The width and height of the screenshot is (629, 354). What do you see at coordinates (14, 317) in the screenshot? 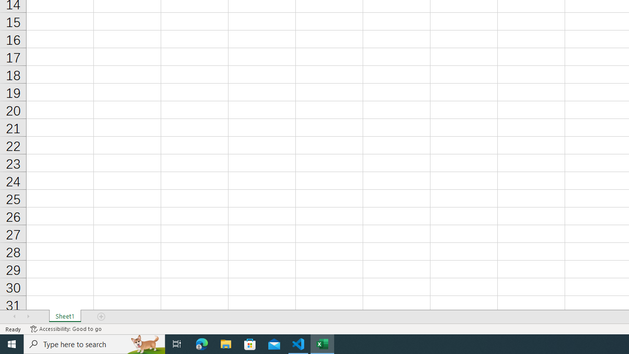
I see `Scroll Left` at bounding box center [14, 317].